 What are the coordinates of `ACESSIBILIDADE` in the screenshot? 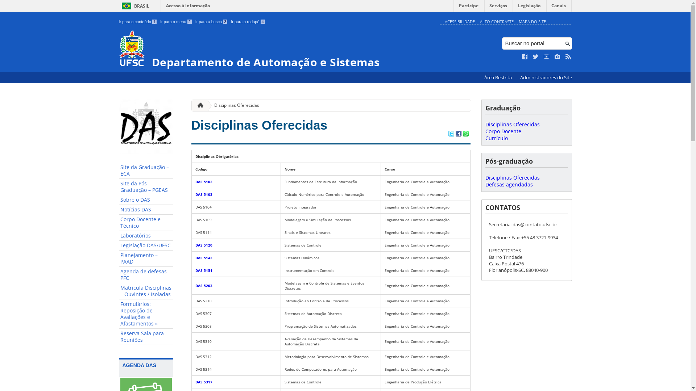 It's located at (460, 22).